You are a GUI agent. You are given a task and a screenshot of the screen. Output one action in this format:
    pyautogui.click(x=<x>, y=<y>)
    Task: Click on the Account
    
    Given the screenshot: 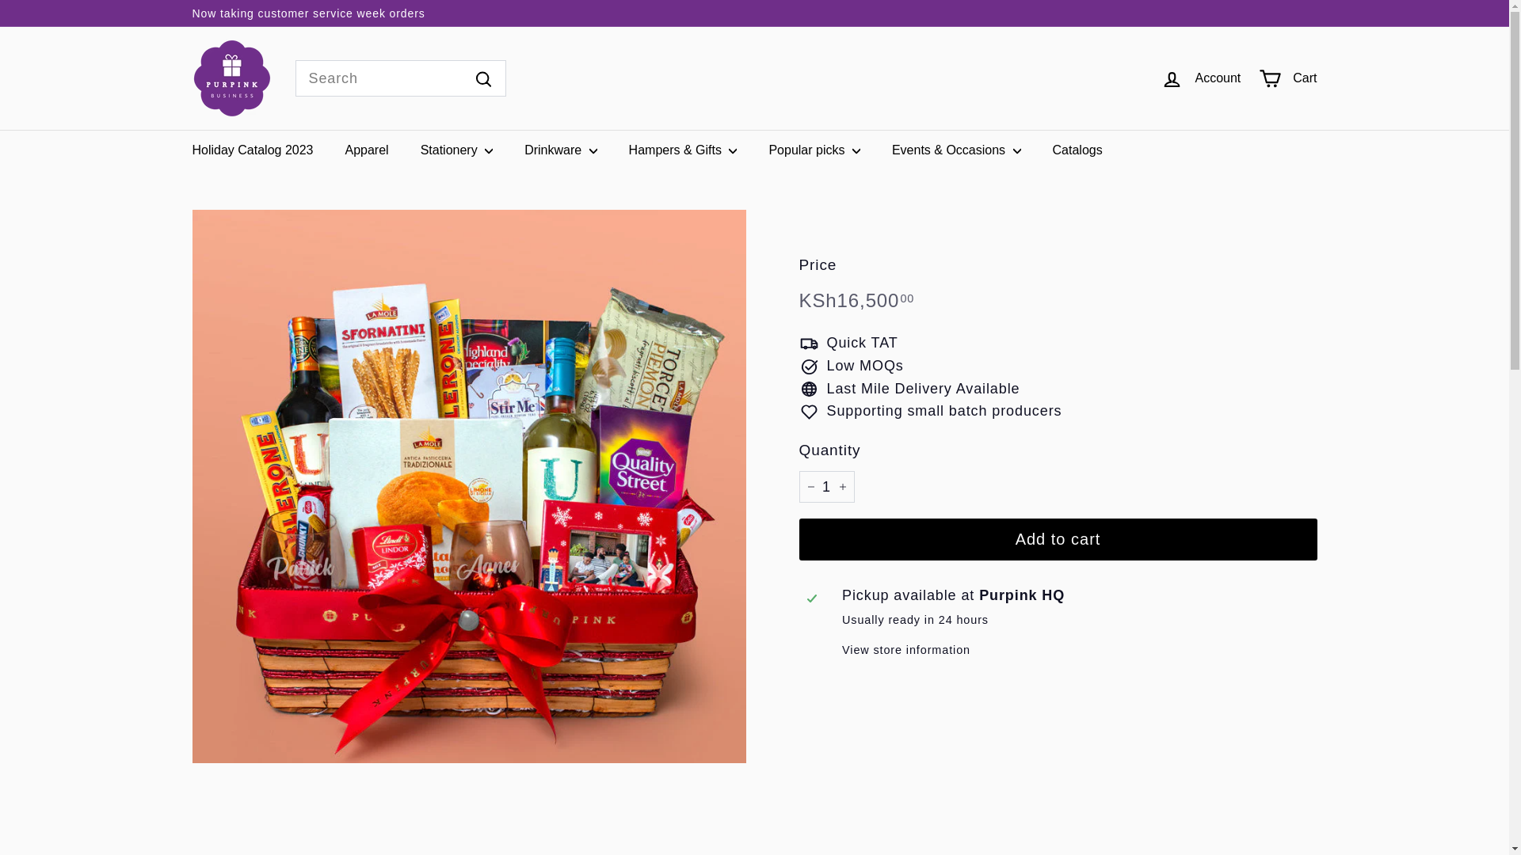 What is the action you would take?
    pyautogui.click(x=1201, y=78)
    